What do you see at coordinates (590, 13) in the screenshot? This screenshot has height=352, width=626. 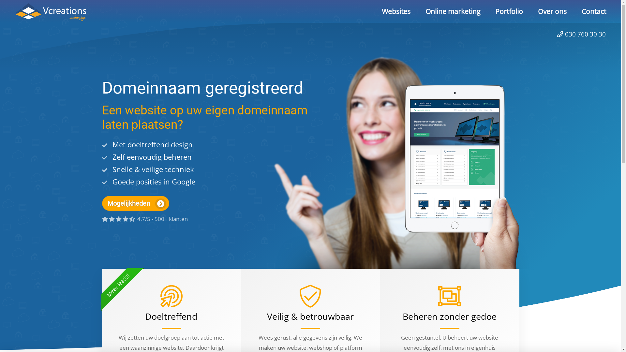 I see `Contact` at bounding box center [590, 13].